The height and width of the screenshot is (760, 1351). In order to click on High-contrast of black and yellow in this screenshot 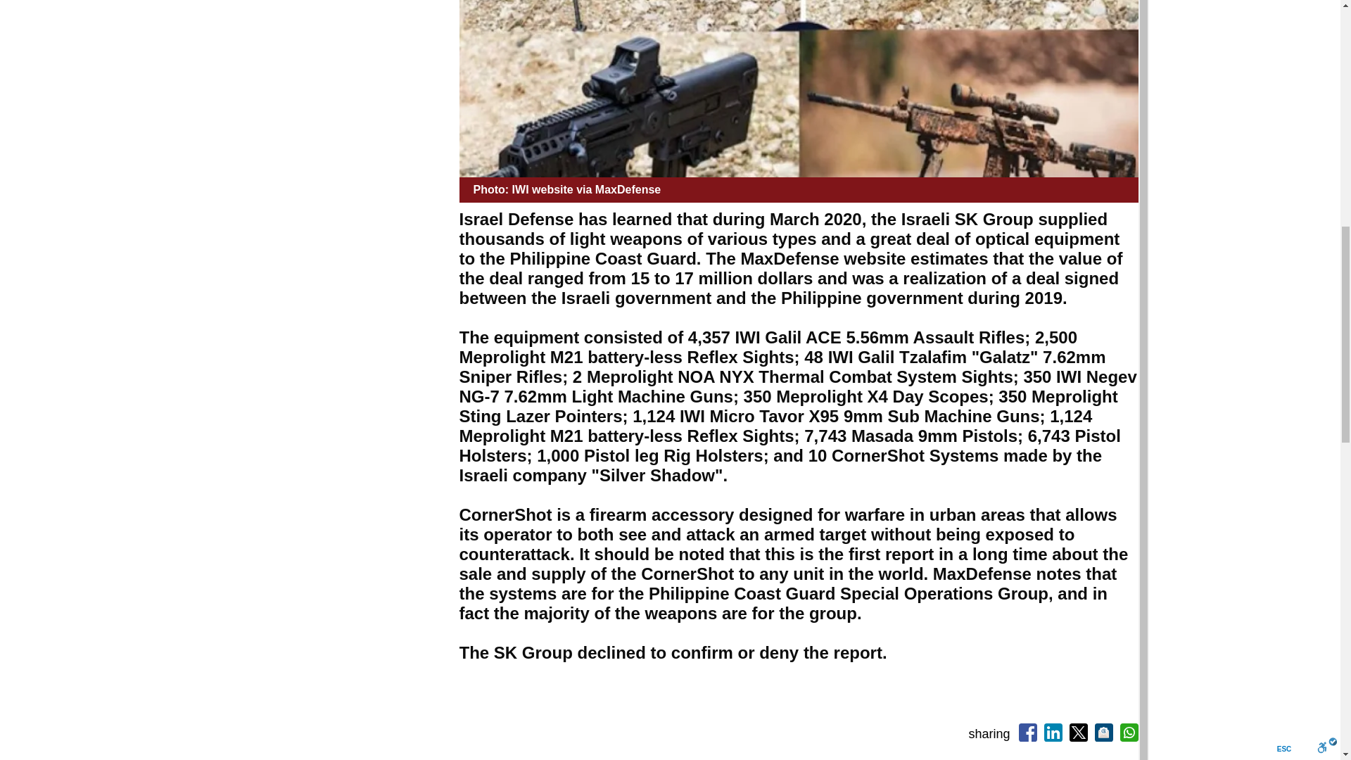, I will do `click(444, 30)`.